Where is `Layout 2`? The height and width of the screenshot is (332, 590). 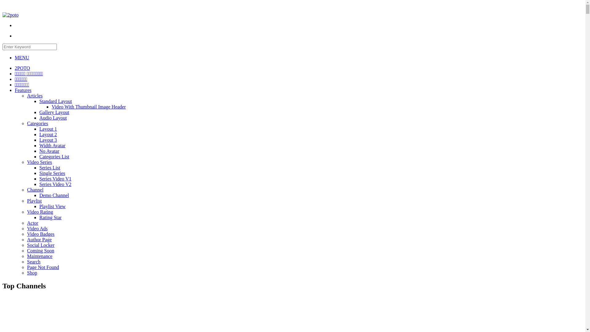
Layout 2 is located at coordinates (48, 135).